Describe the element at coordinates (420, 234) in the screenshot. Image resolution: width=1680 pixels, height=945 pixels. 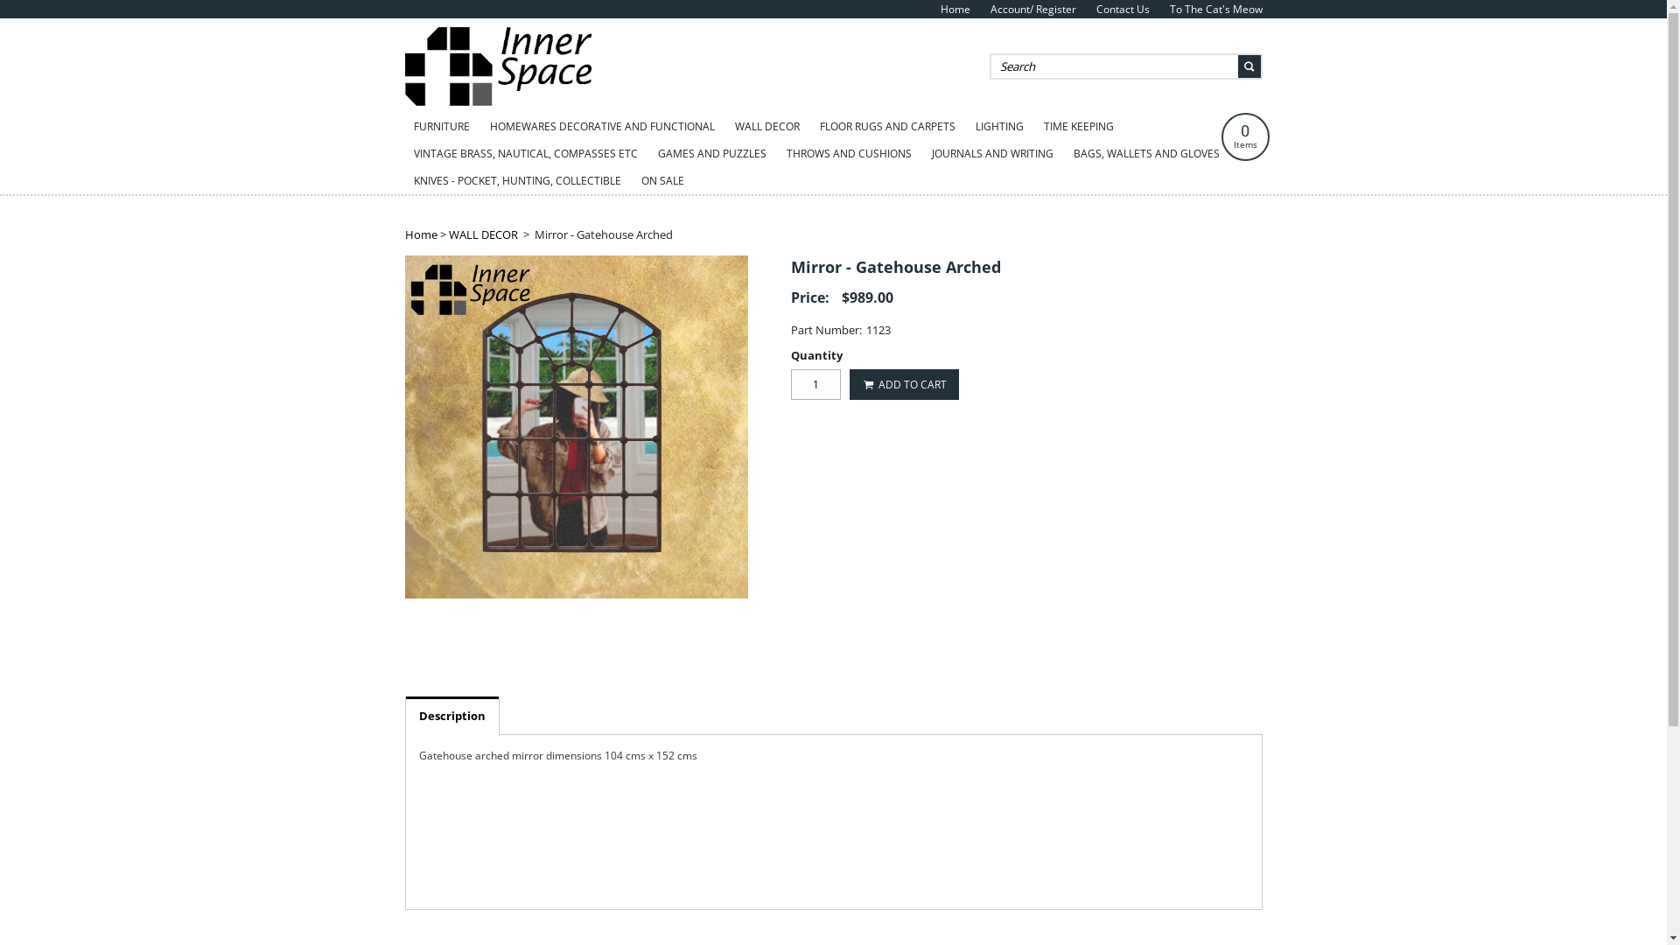
I see `Home` at that location.